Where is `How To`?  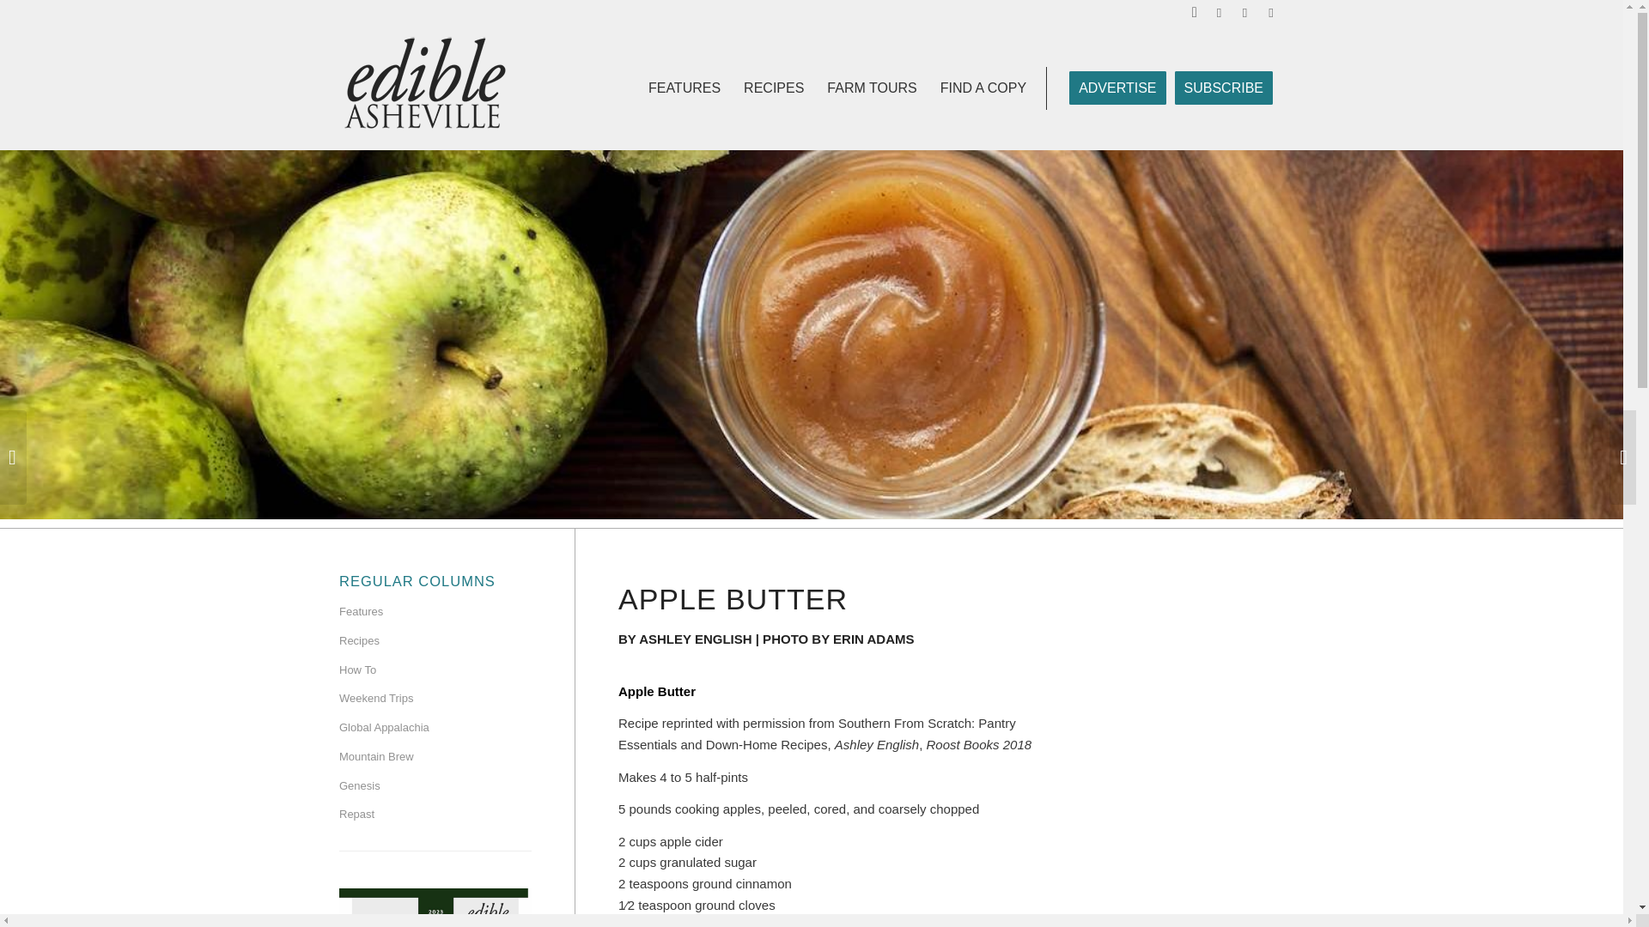 How To is located at coordinates (435, 671).